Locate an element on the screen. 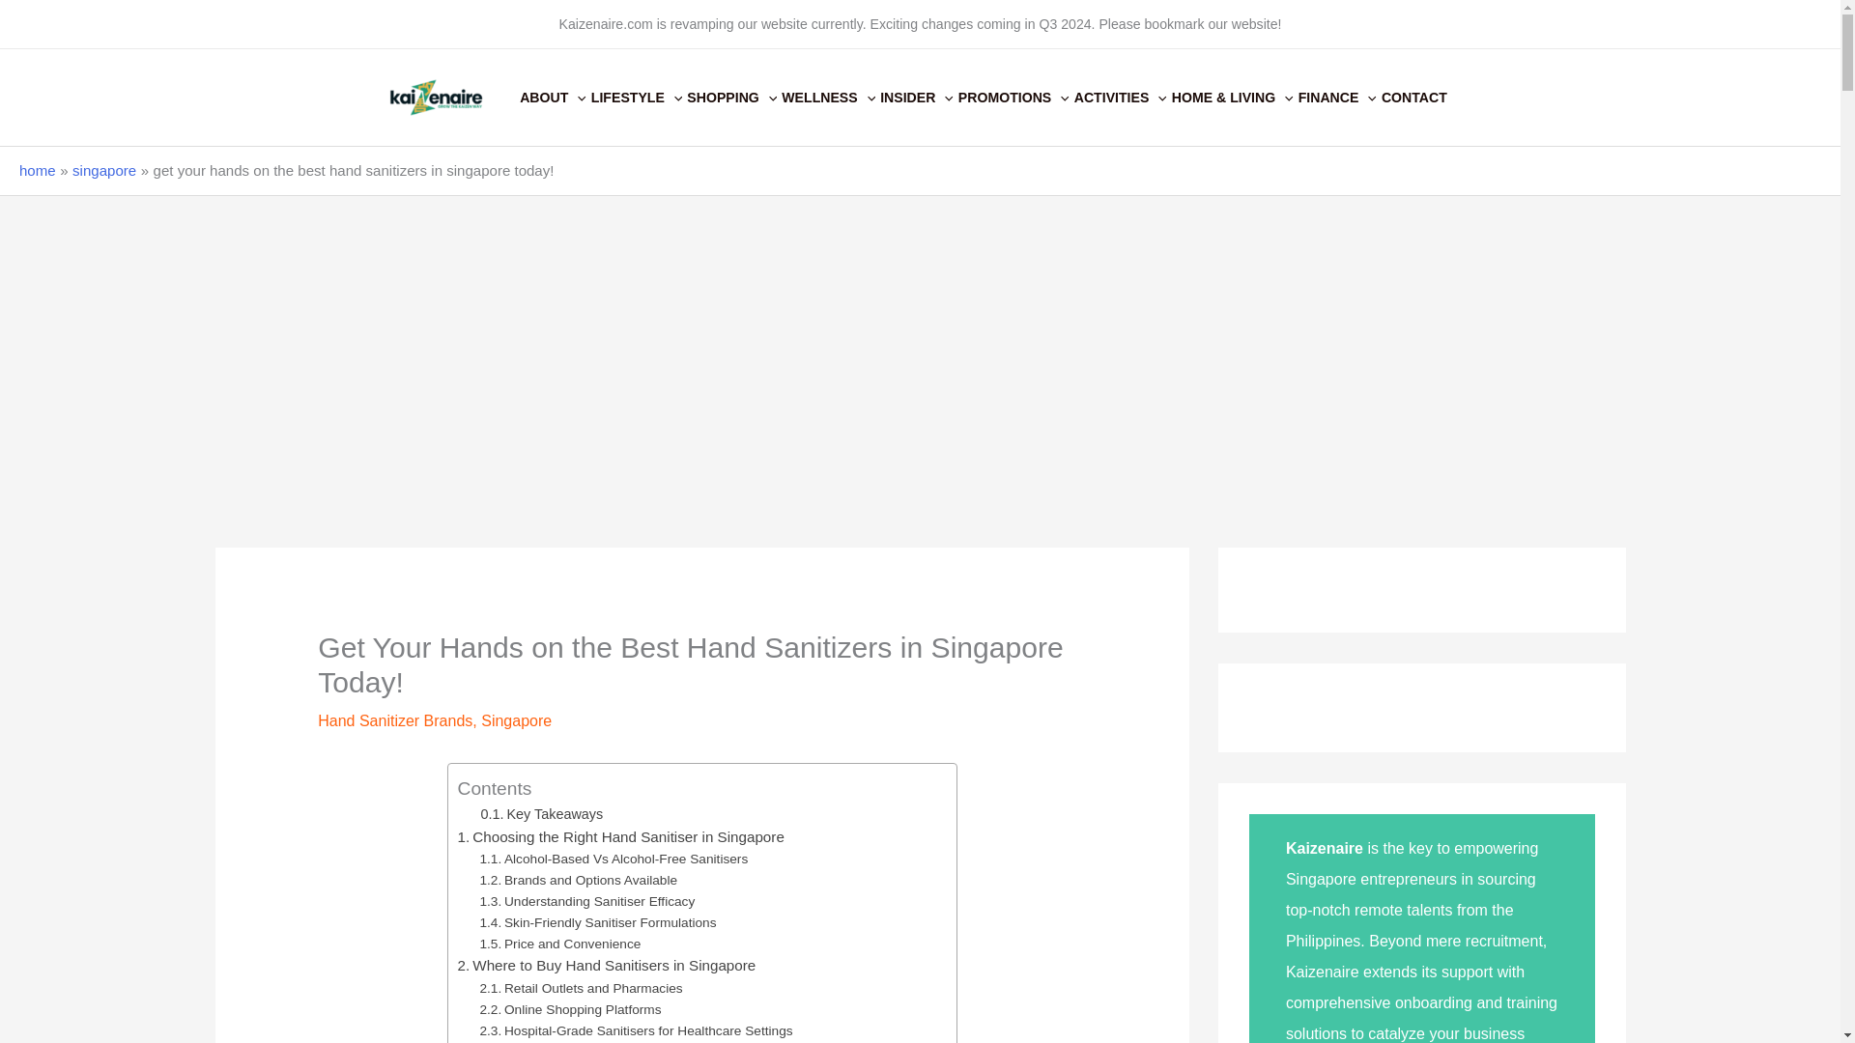 The image size is (1855, 1043). Online Shopping Platforms is located at coordinates (569, 1010).